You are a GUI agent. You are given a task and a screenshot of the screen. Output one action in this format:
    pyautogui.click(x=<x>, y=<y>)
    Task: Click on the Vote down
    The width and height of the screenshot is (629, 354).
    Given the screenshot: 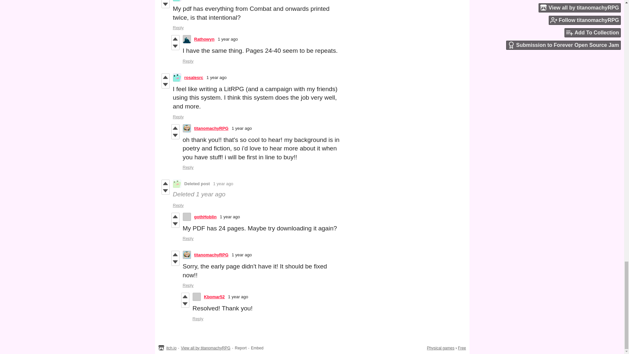 What is the action you would take?
    pyautogui.click(x=165, y=4)
    